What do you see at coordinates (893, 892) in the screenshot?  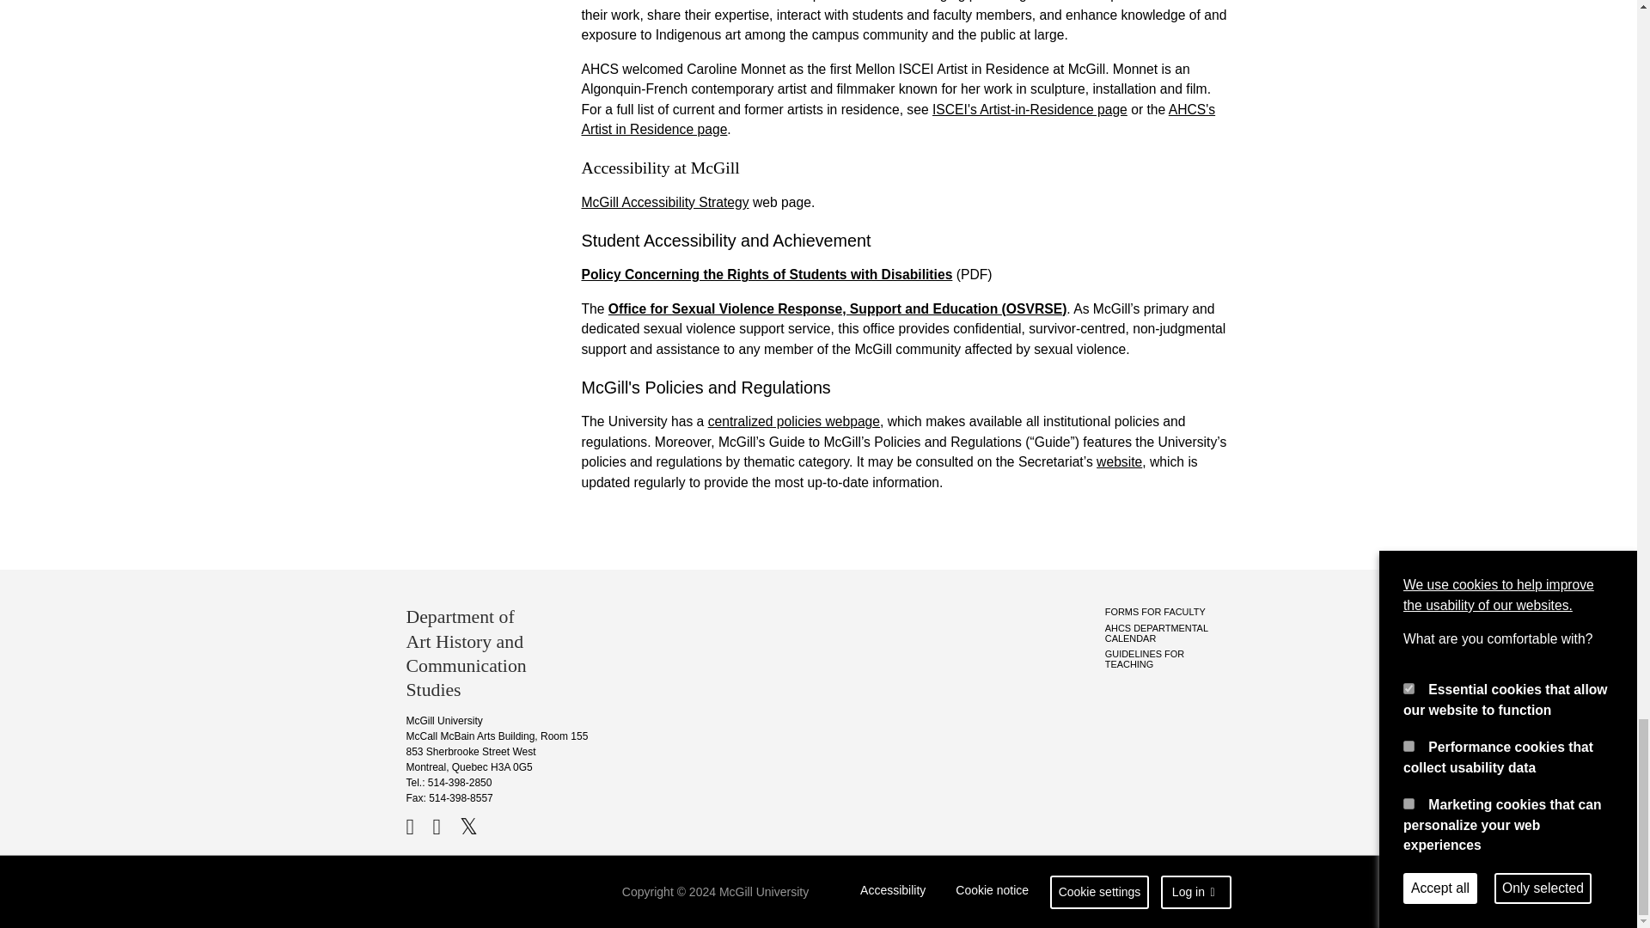 I see `Accessibility` at bounding box center [893, 892].